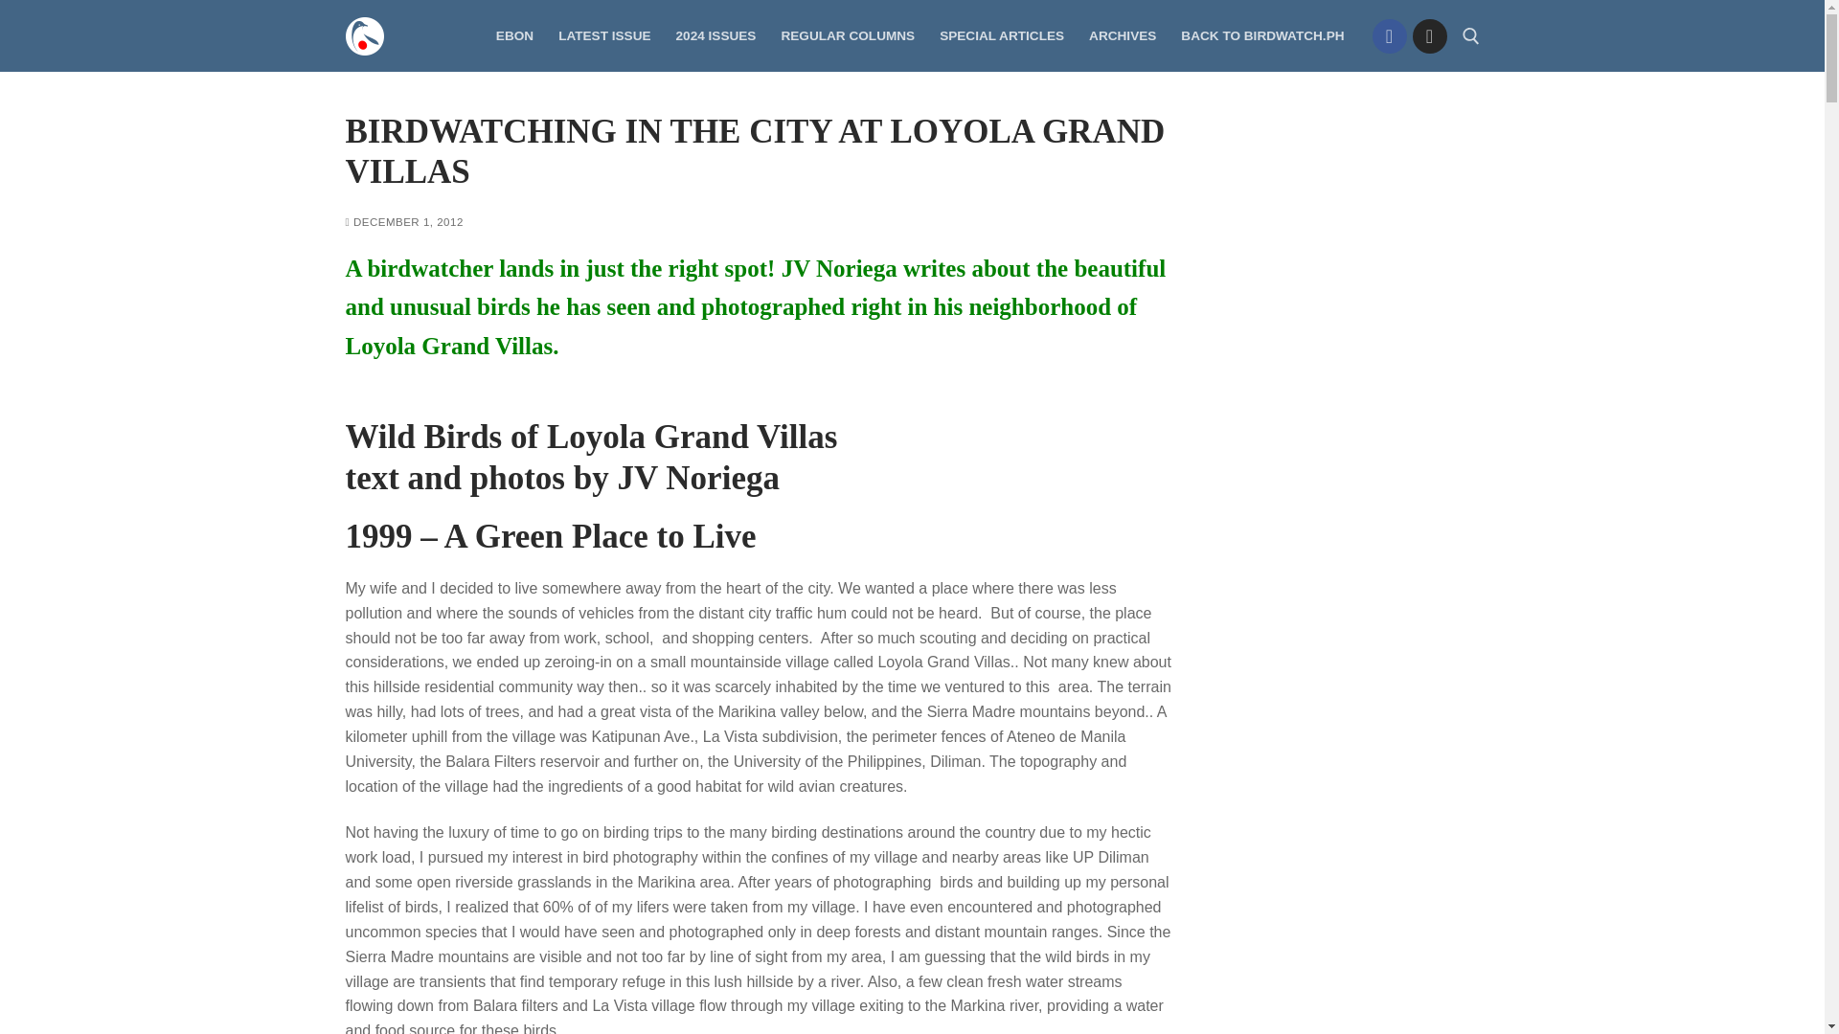 The width and height of the screenshot is (1839, 1034). What do you see at coordinates (1122, 36) in the screenshot?
I see `ARCHIVES` at bounding box center [1122, 36].